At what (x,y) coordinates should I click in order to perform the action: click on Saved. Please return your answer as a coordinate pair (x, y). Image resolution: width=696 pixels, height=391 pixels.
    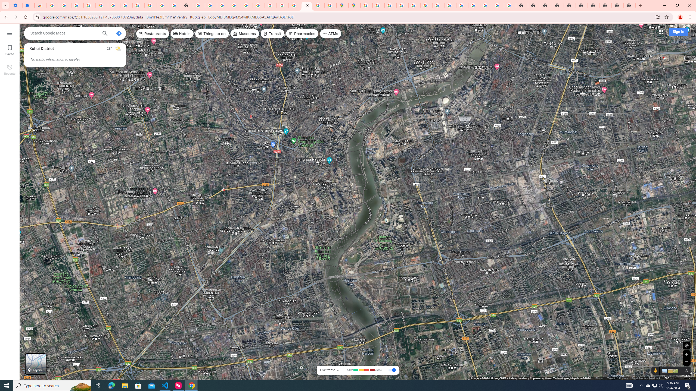
    Looking at the image, I should click on (10, 50).